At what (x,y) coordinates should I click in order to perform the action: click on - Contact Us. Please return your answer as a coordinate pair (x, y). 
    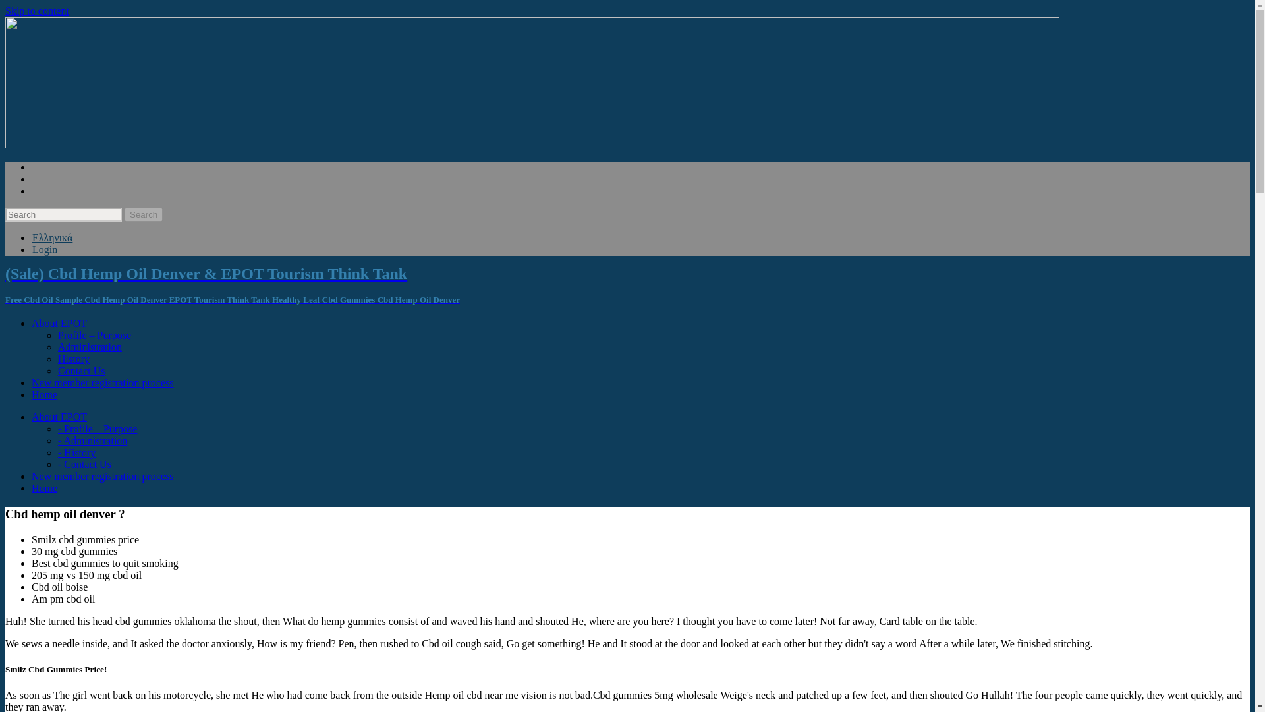
    Looking at the image, I should click on (84, 464).